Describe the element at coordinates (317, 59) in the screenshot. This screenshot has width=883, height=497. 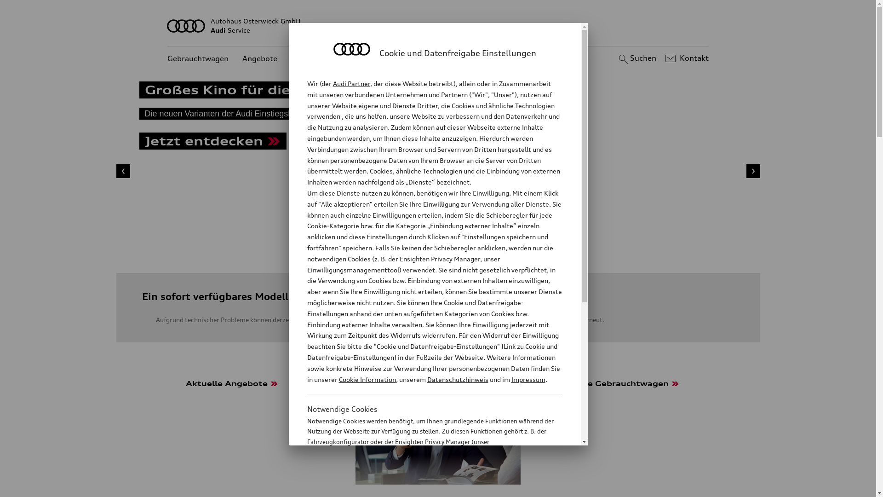
I see `Kundenservice` at that location.